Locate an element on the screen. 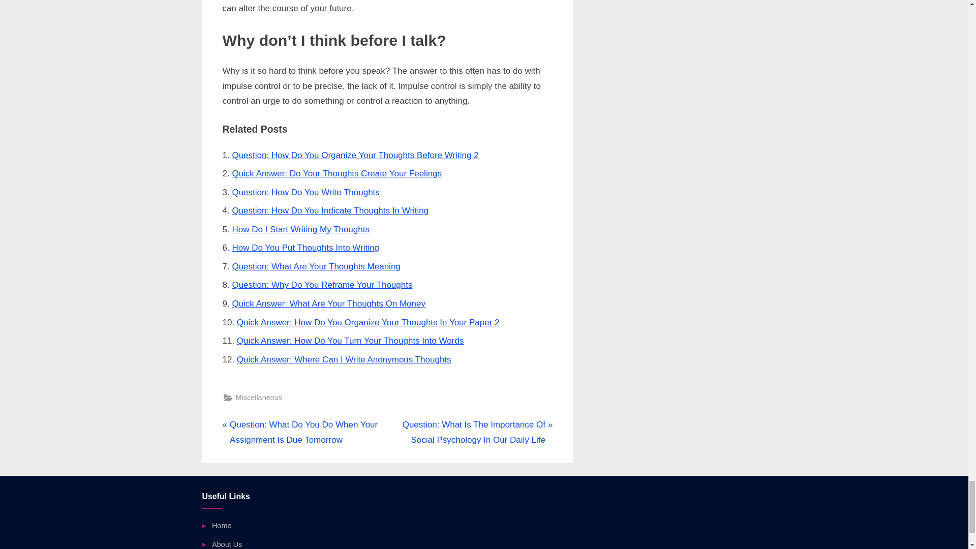 The height and width of the screenshot is (549, 976). Question: How Do You Indicate Thoughts In Writing is located at coordinates (330, 210).